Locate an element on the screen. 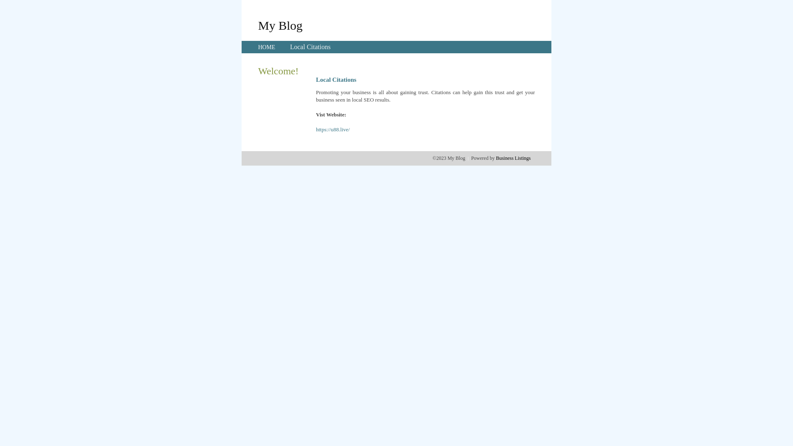 Image resolution: width=793 pixels, height=446 pixels. Local Citations is located at coordinates (310, 47).